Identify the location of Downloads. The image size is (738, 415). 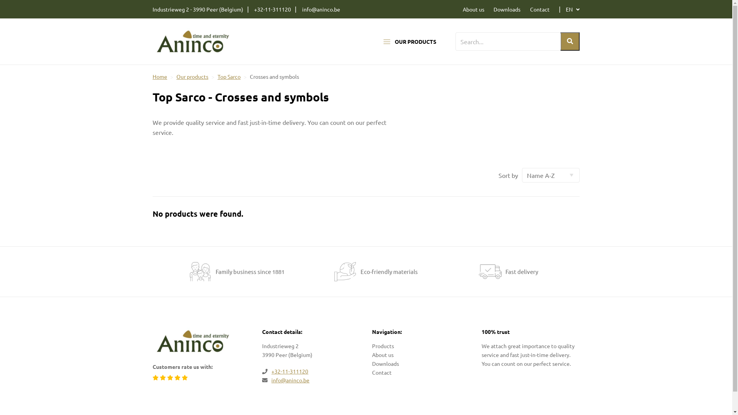
(507, 9).